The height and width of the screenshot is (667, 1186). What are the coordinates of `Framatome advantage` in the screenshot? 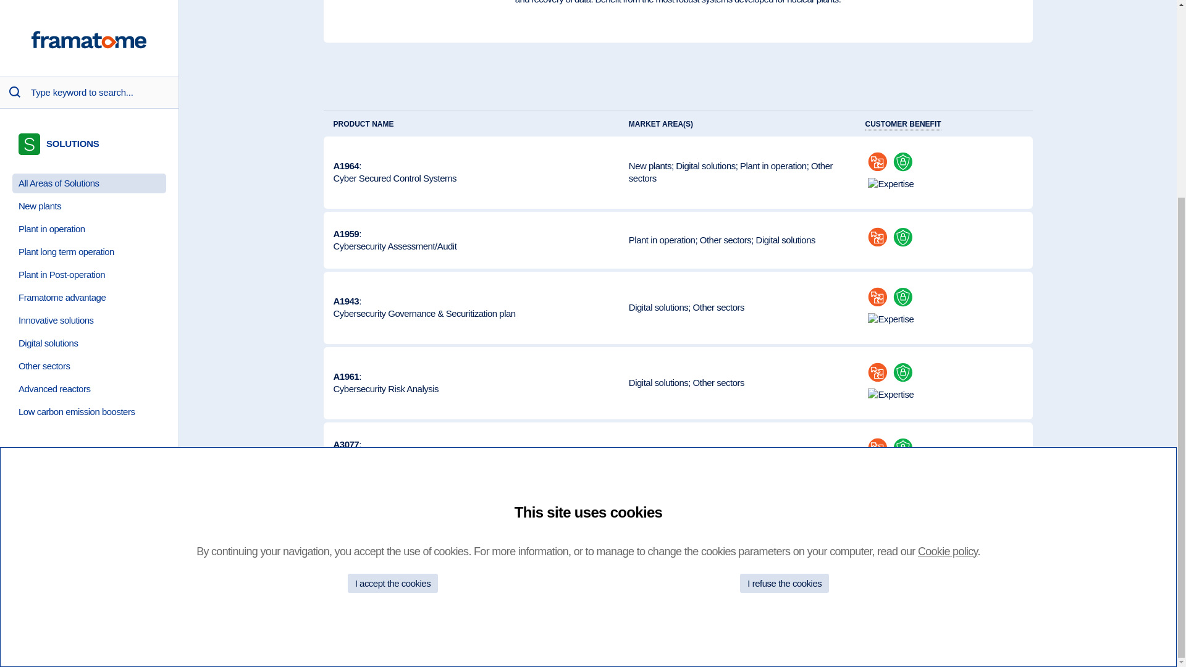 It's located at (89, 23).